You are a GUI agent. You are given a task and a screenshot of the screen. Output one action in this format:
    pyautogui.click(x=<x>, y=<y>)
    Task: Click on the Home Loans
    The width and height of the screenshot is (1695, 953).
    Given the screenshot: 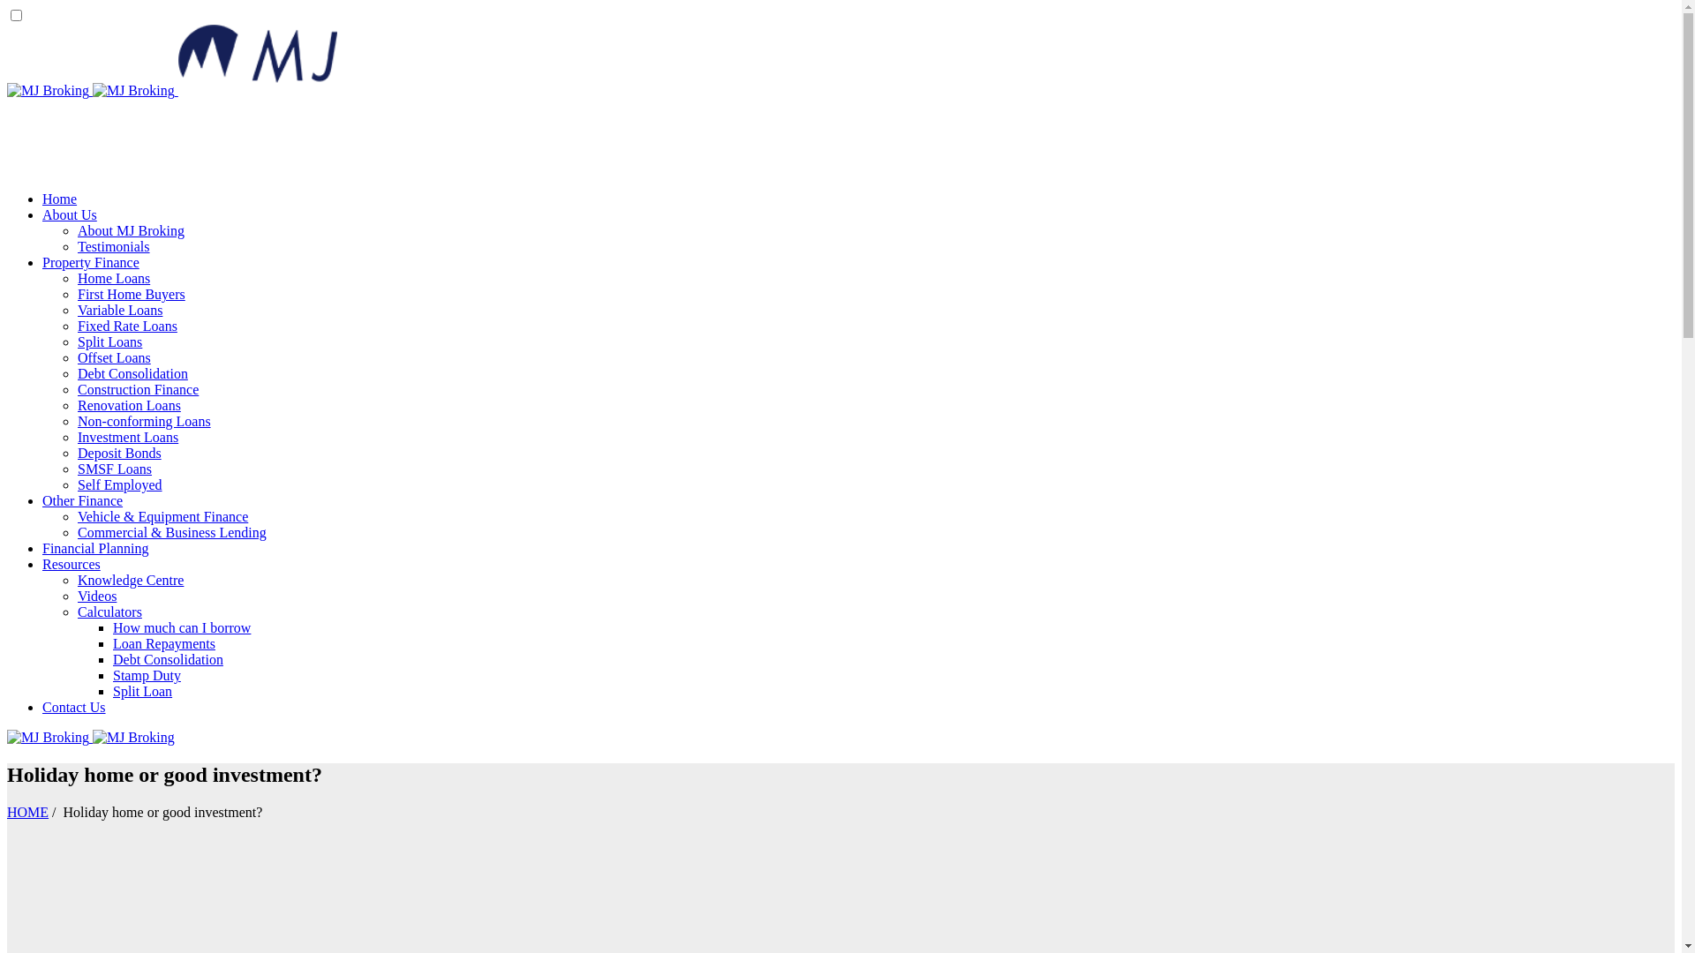 What is the action you would take?
    pyautogui.click(x=114, y=279)
    